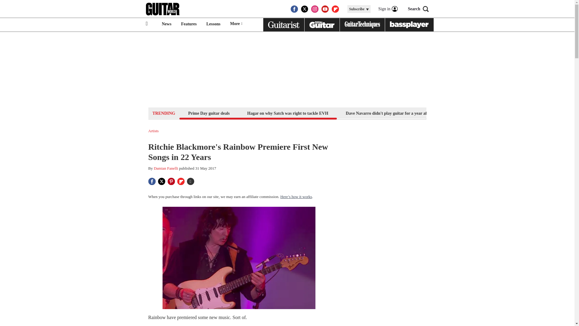 The width and height of the screenshot is (579, 326). I want to click on Hagar on why Satch was right to tackle EVH, so click(288, 113).